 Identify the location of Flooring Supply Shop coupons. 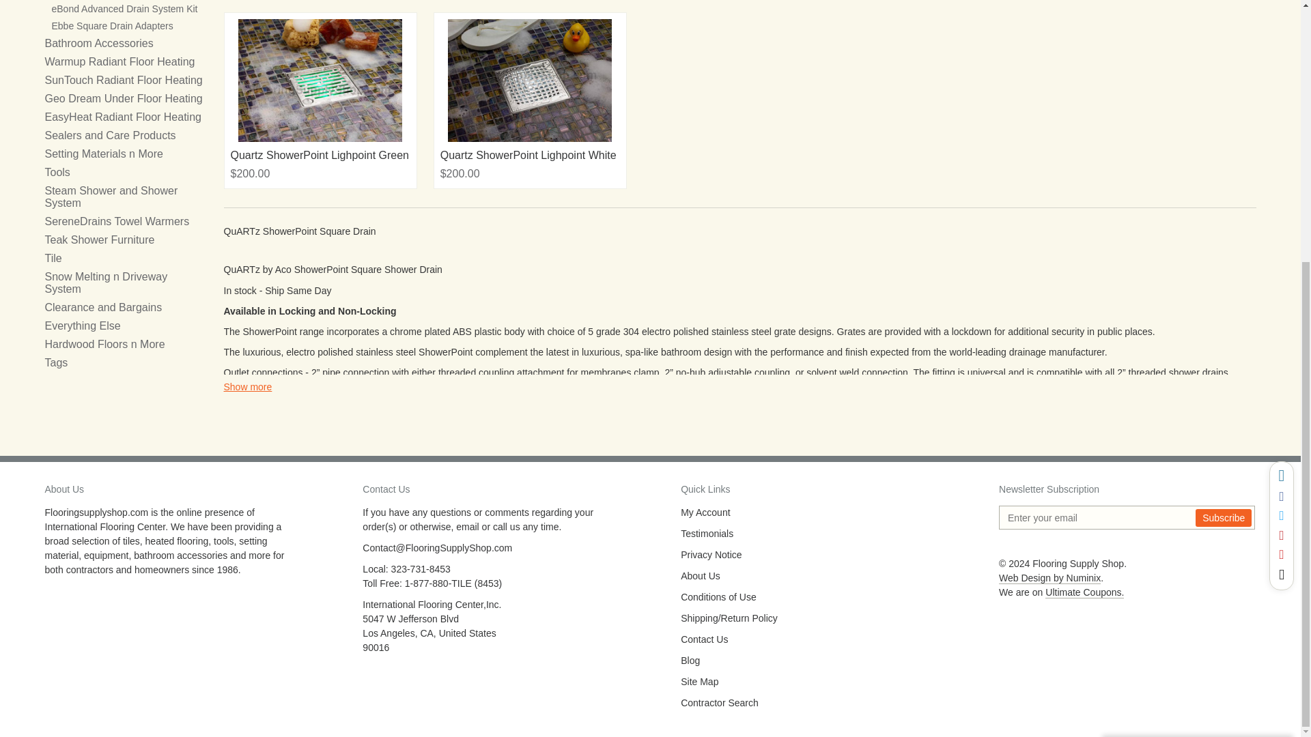
(1084, 592).